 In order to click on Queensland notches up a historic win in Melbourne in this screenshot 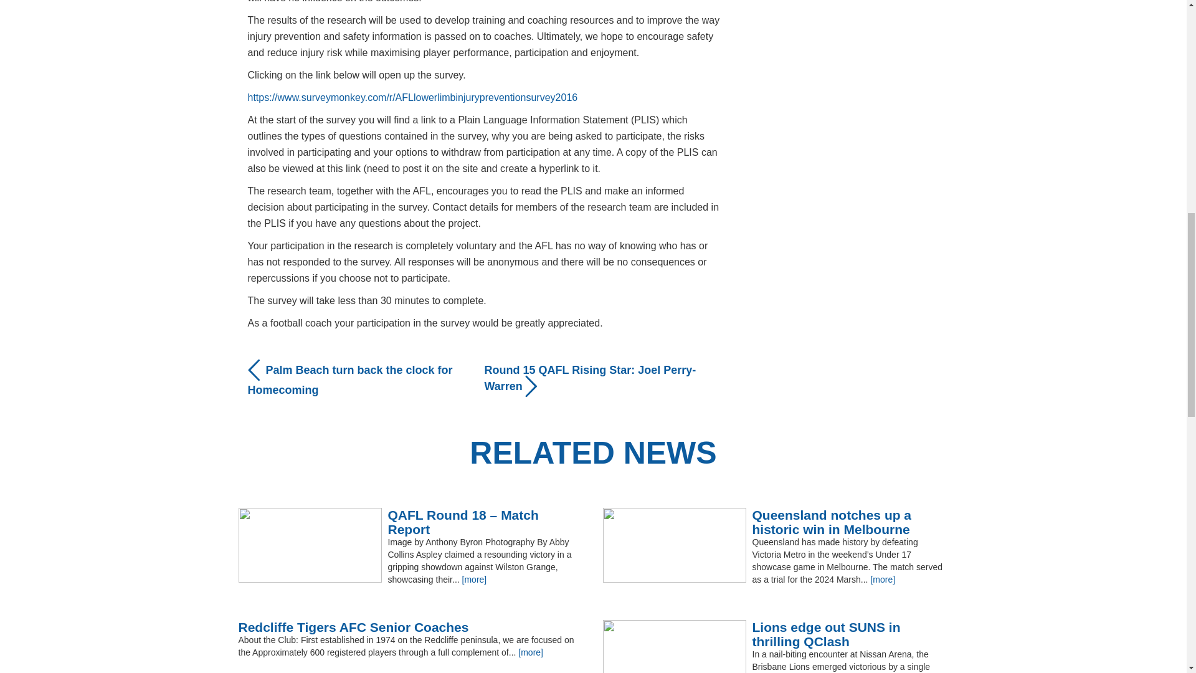, I will do `click(775, 522)`.